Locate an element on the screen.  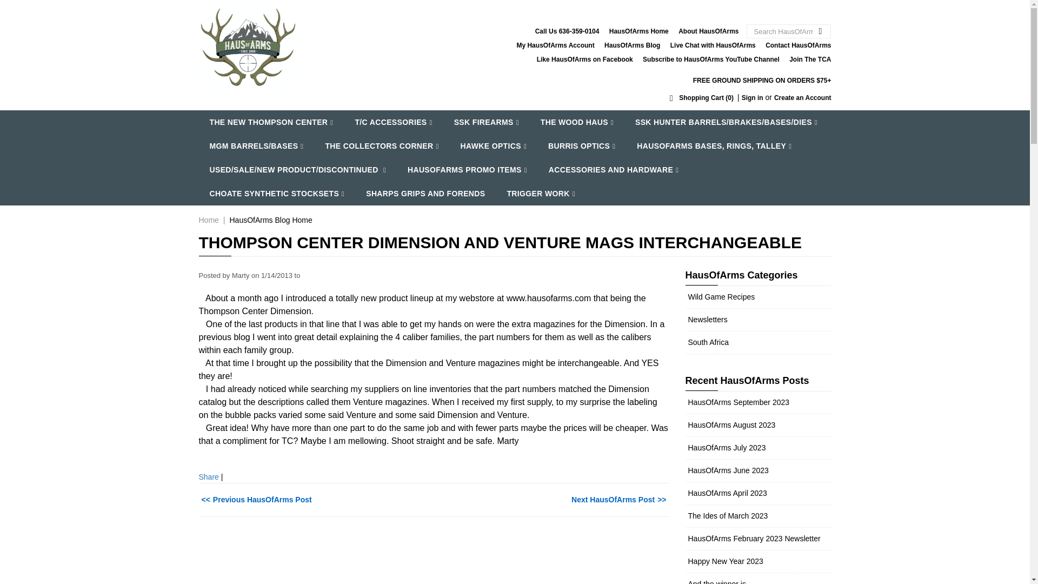
My HausOfArms Account is located at coordinates (555, 45).